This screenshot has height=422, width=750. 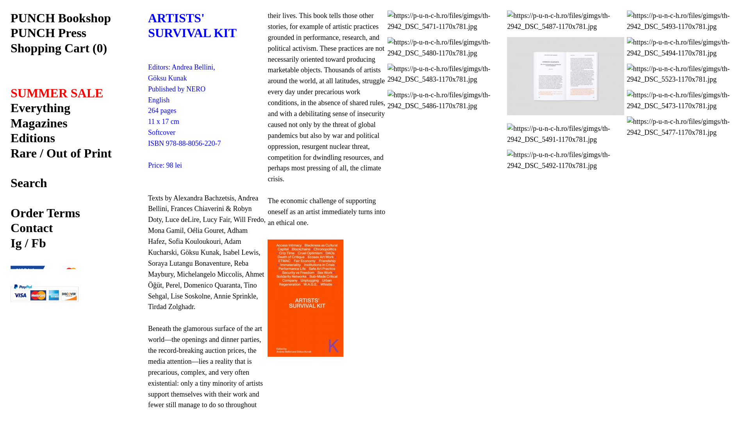 What do you see at coordinates (40, 108) in the screenshot?
I see `Everything` at bounding box center [40, 108].